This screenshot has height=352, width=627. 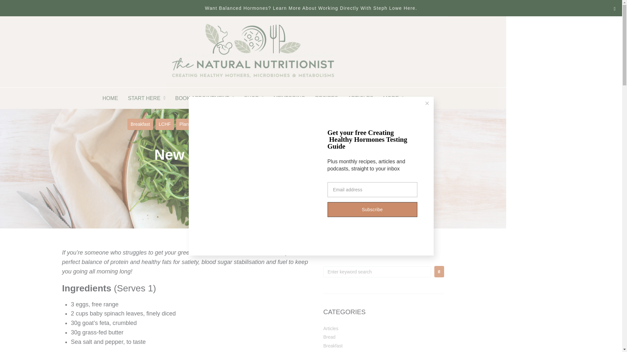 What do you see at coordinates (165, 124) in the screenshot?
I see `LCHF` at bounding box center [165, 124].